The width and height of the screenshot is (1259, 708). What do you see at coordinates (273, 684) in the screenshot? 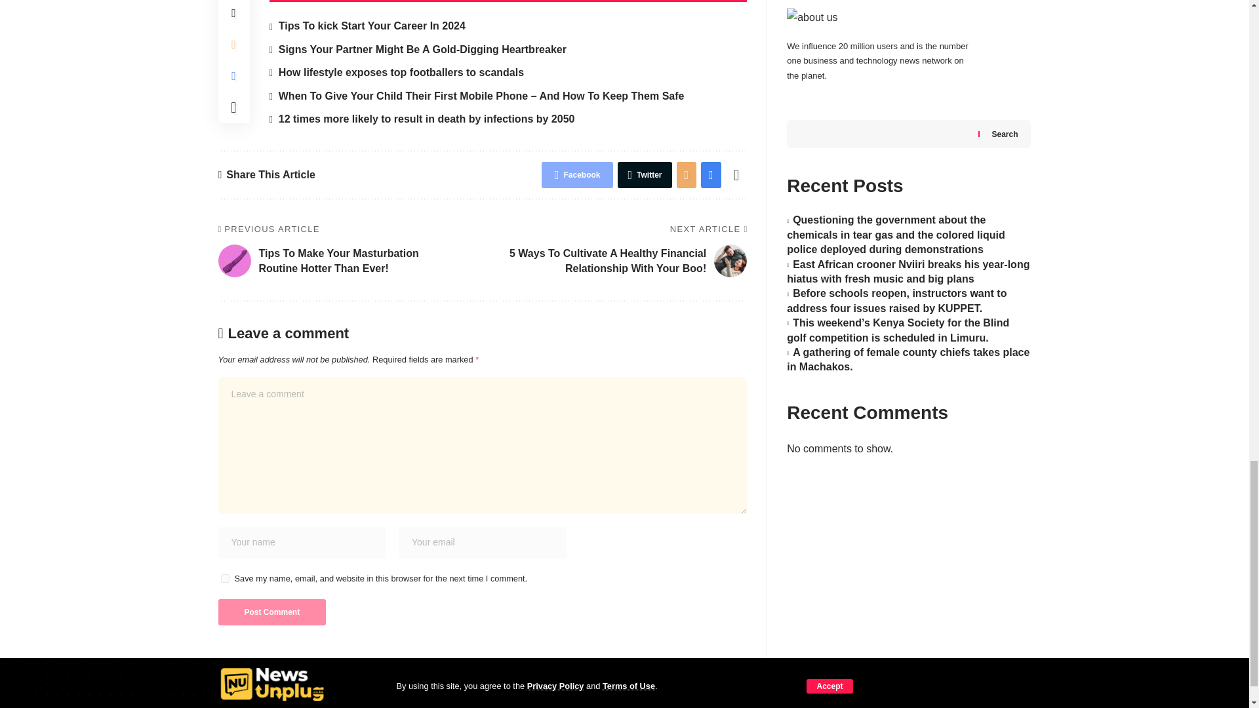
I see `Newsunplug Kenya` at bounding box center [273, 684].